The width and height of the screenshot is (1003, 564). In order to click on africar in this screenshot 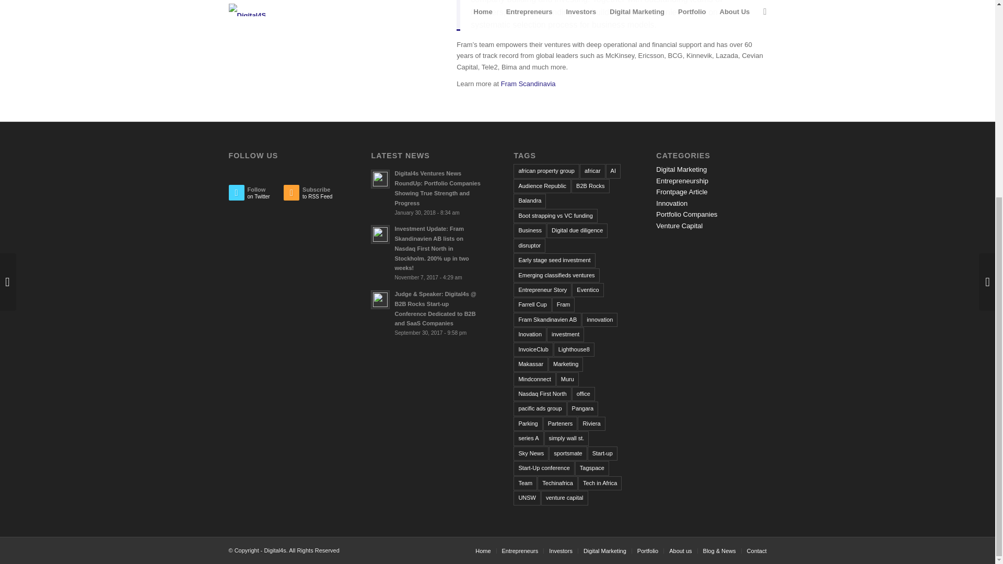, I will do `click(592, 171)`.